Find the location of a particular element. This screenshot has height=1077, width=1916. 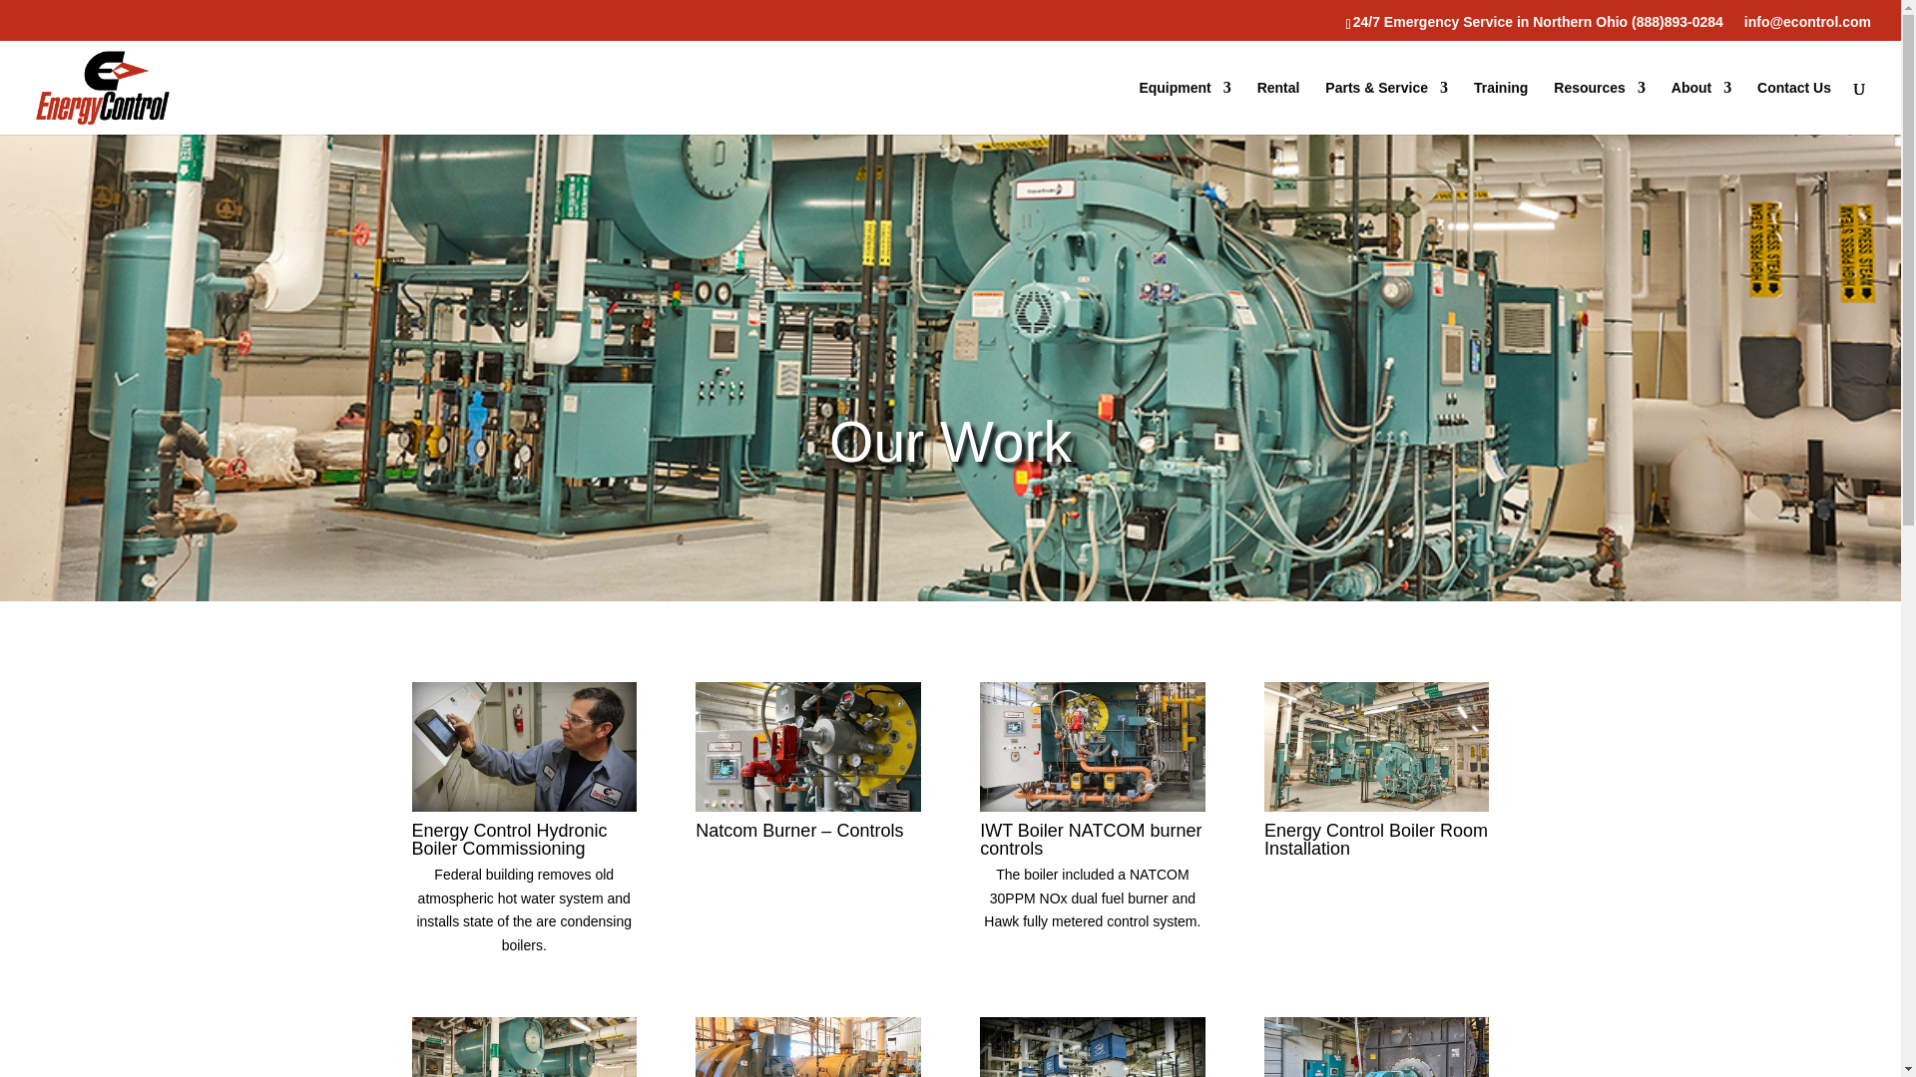

Natcom Burner - Controls is located at coordinates (806, 806).